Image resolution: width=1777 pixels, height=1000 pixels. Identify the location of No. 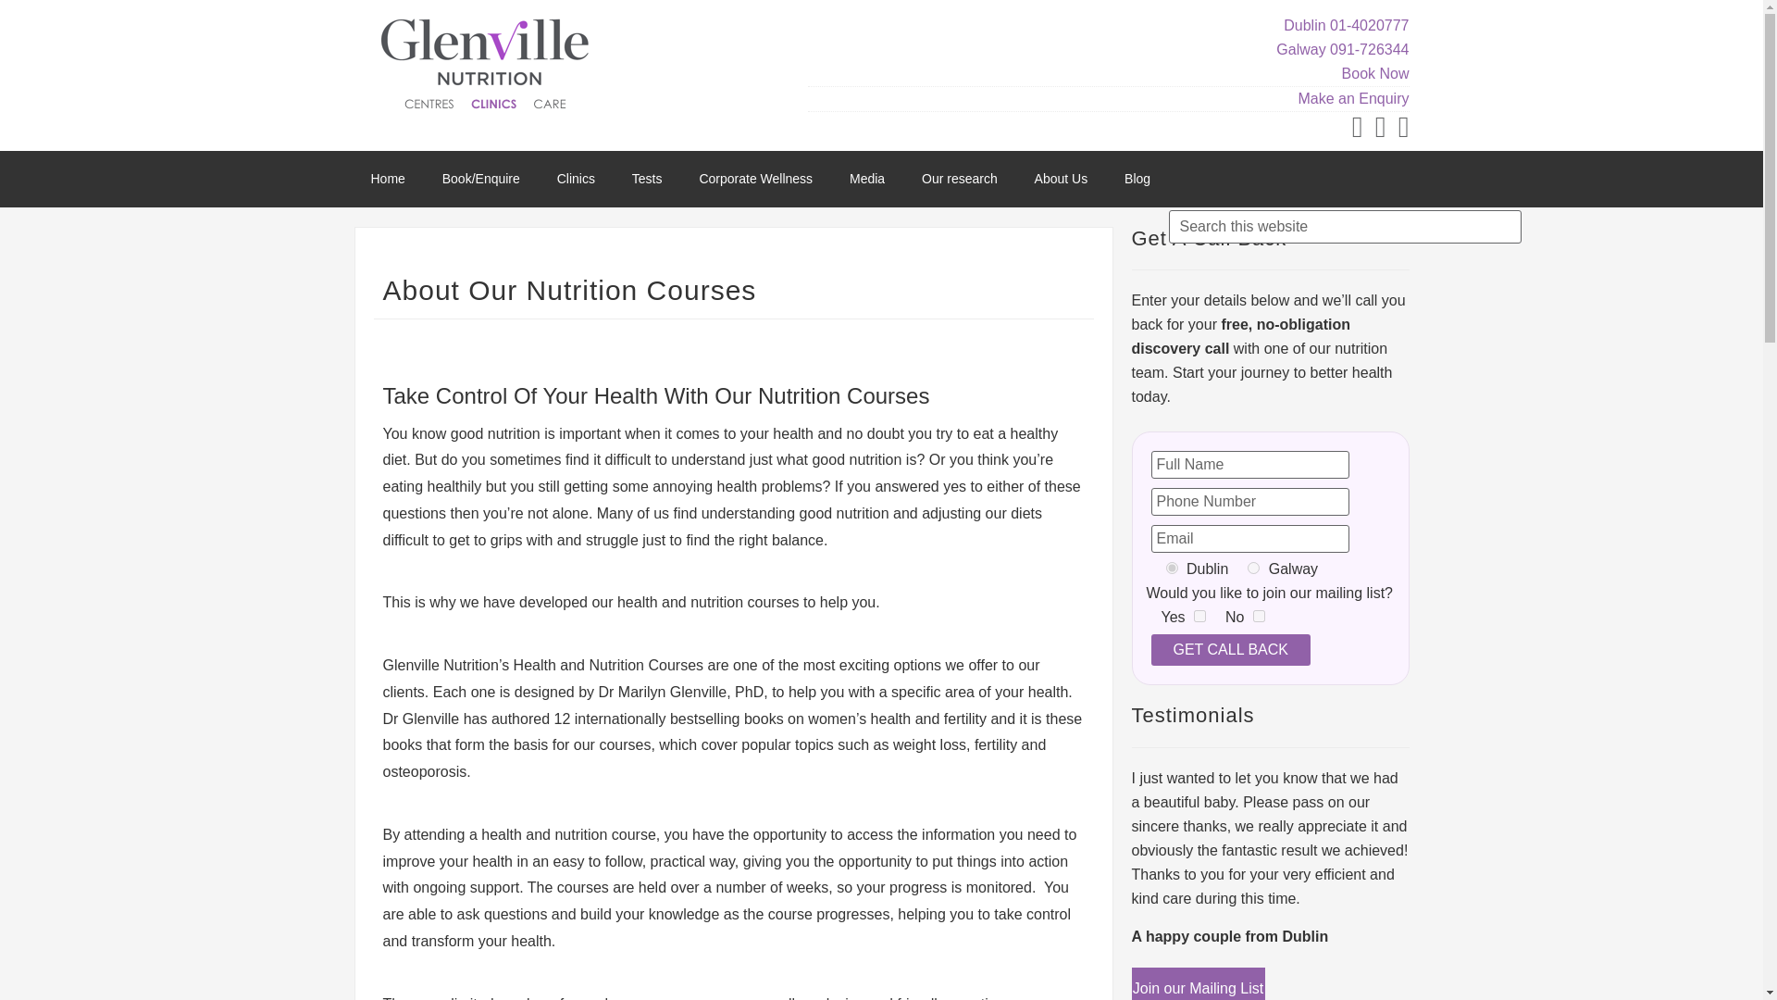
(1259, 615).